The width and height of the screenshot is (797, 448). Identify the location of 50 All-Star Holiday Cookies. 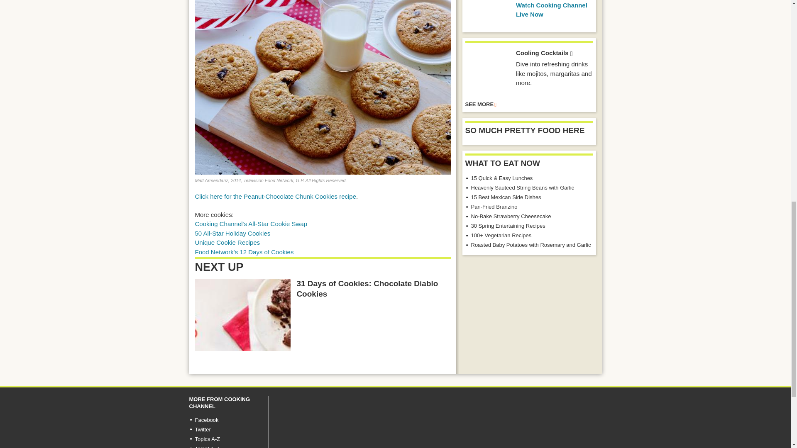
(233, 233).